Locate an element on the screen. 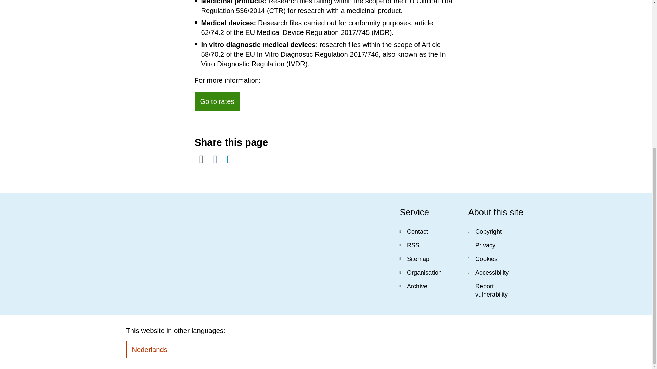 This screenshot has height=369, width=657. Sitemap is located at coordinates (428, 259).